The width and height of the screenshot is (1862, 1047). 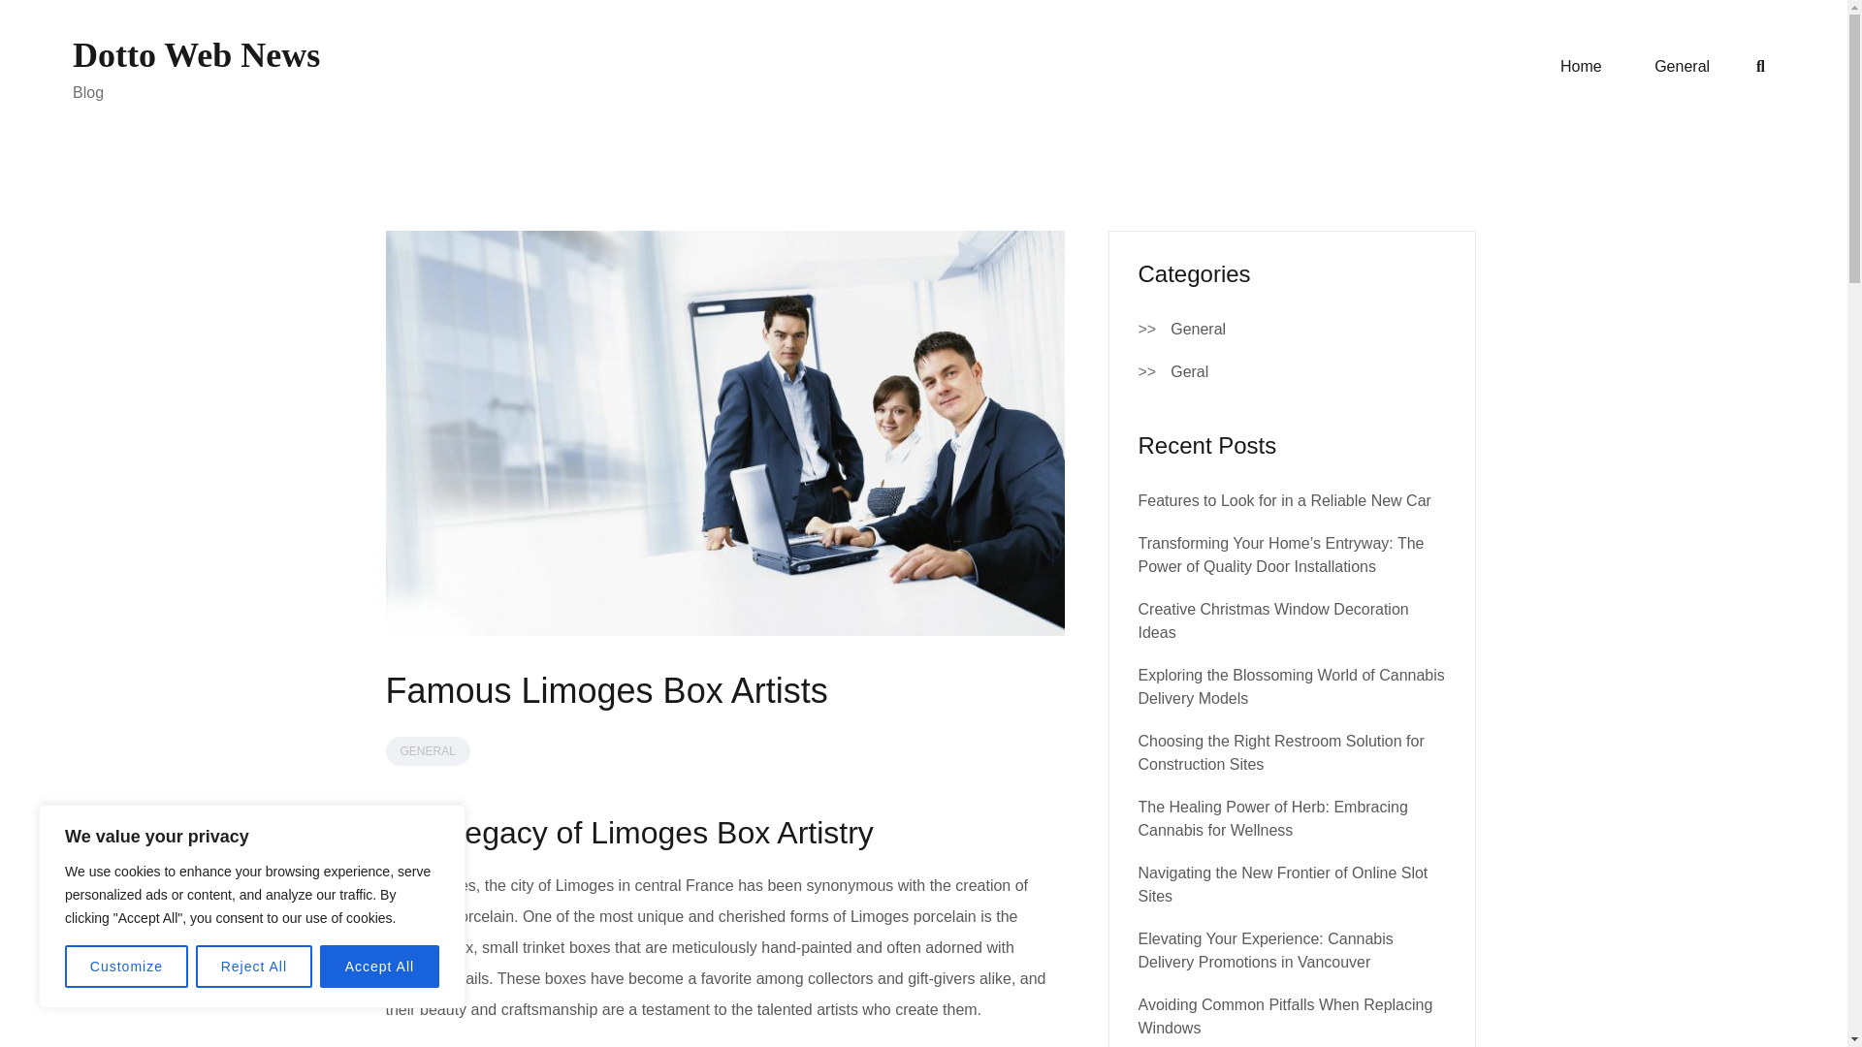 I want to click on Exploring the Blossoming World of Cannabis Delivery Models, so click(x=1291, y=686).